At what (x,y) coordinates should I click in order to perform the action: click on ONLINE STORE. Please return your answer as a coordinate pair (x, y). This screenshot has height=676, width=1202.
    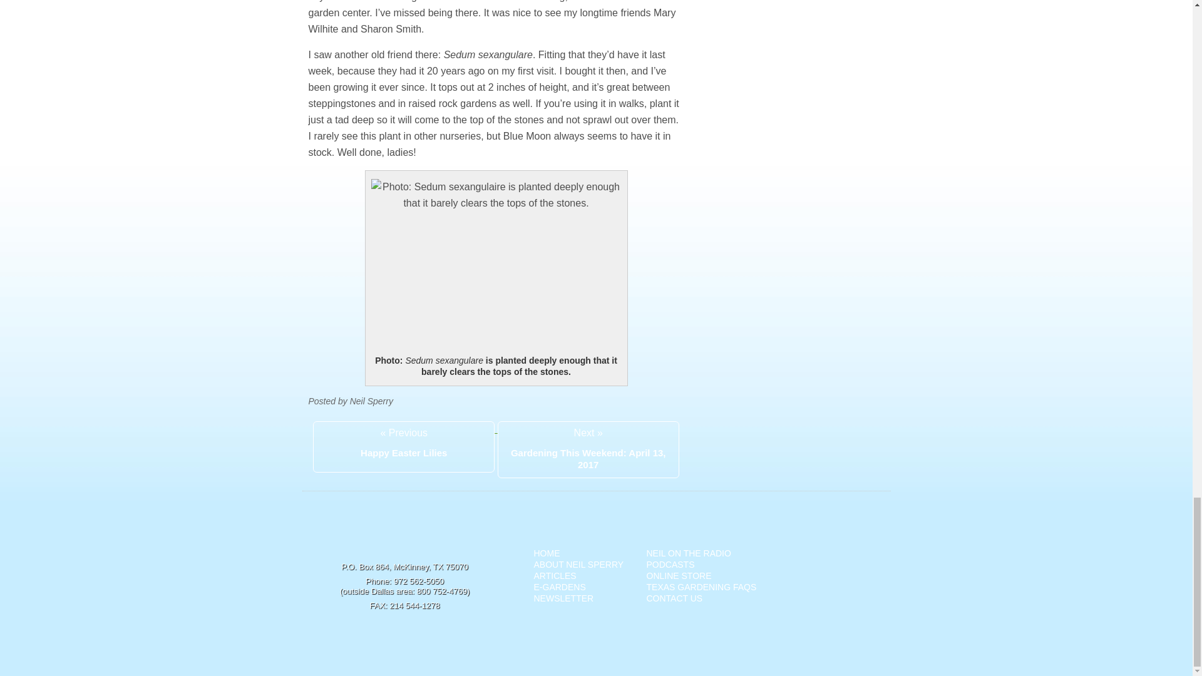
    Looking at the image, I should click on (679, 575).